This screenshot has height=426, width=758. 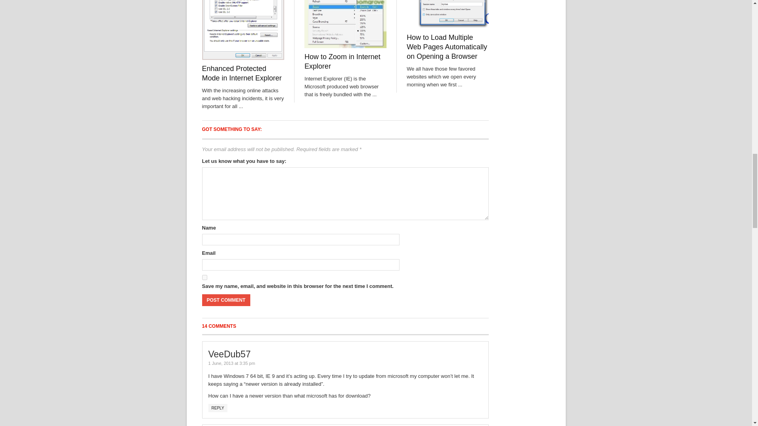 What do you see at coordinates (342, 62) in the screenshot?
I see `How to Zoom in Internet Explorer` at bounding box center [342, 62].